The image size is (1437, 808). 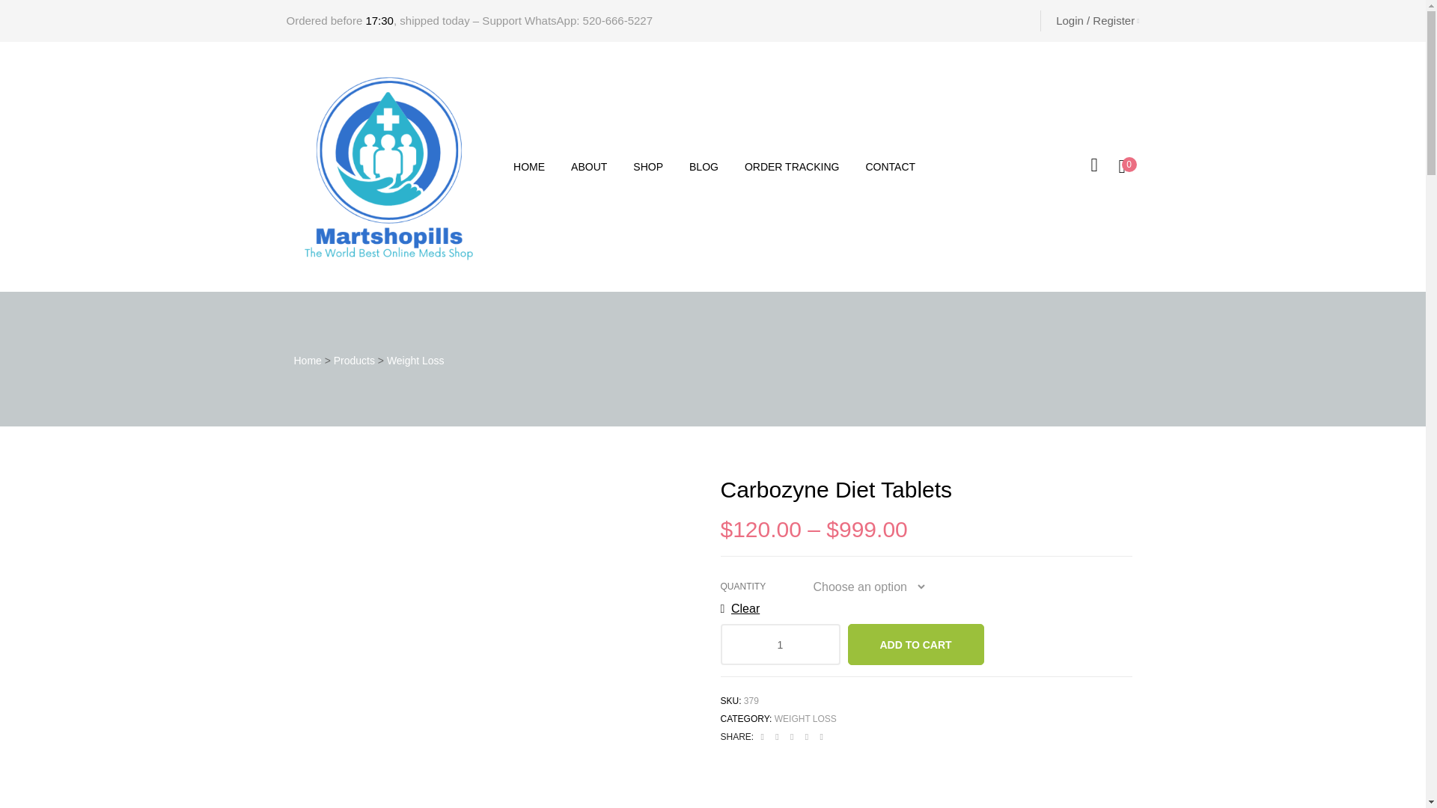 I want to click on CONTACT, so click(x=890, y=166).